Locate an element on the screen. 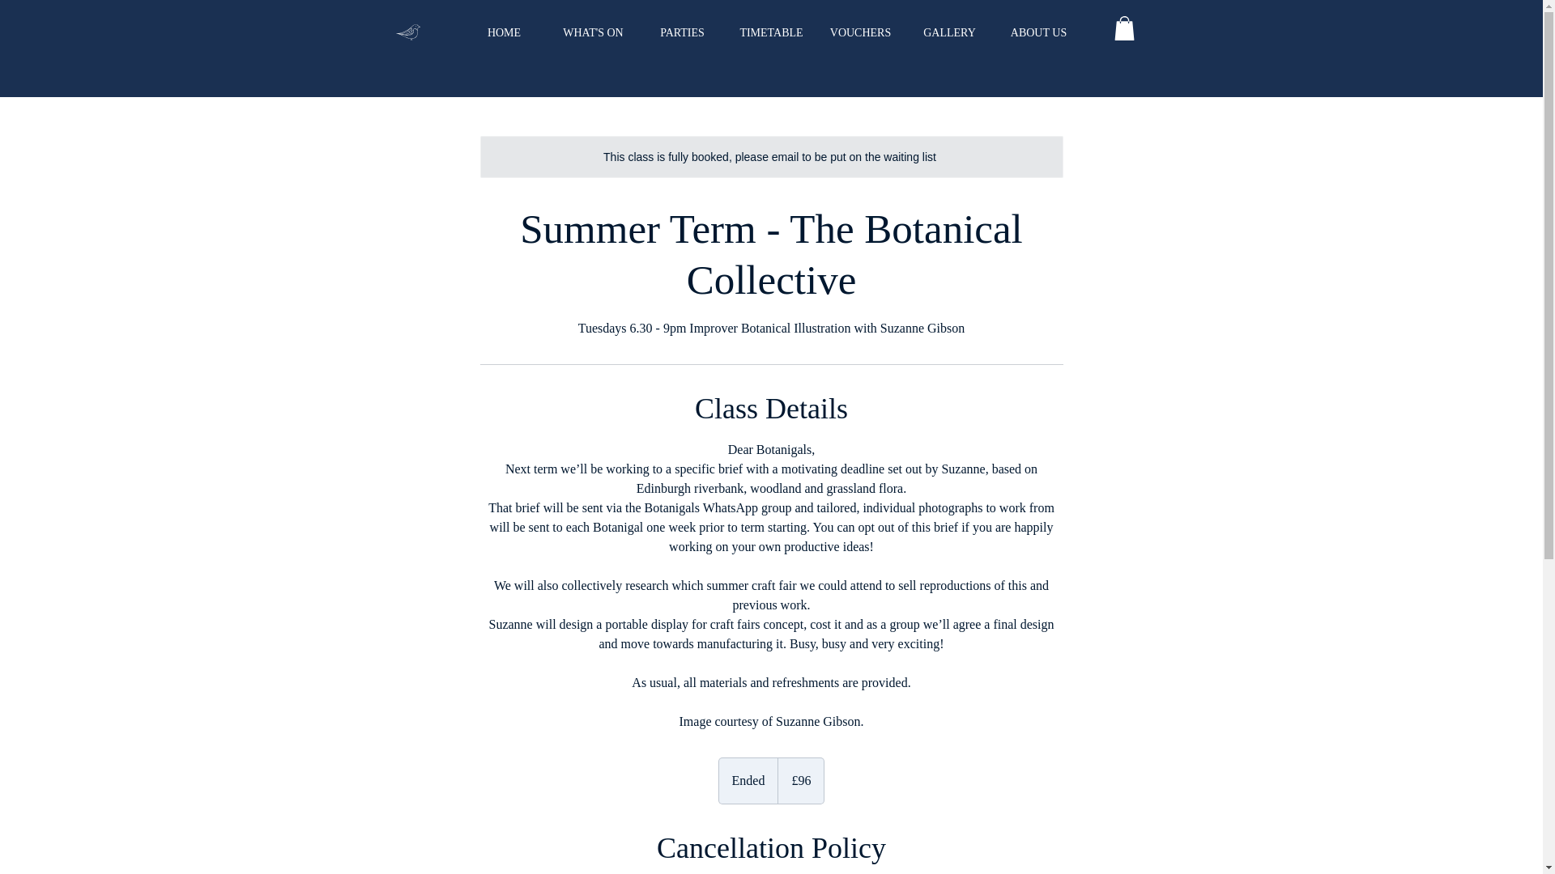 Image resolution: width=1555 pixels, height=874 pixels. HOME is located at coordinates (504, 39).